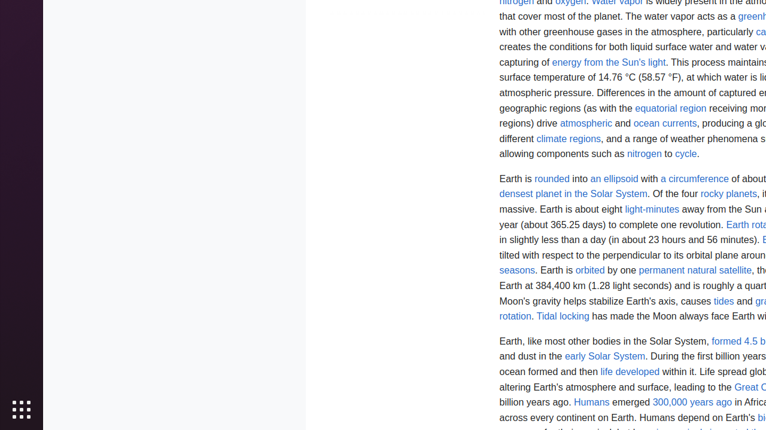 This screenshot has height=430, width=766. What do you see at coordinates (729, 194) in the screenshot?
I see `rocky planets` at bounding box center [729, 194].